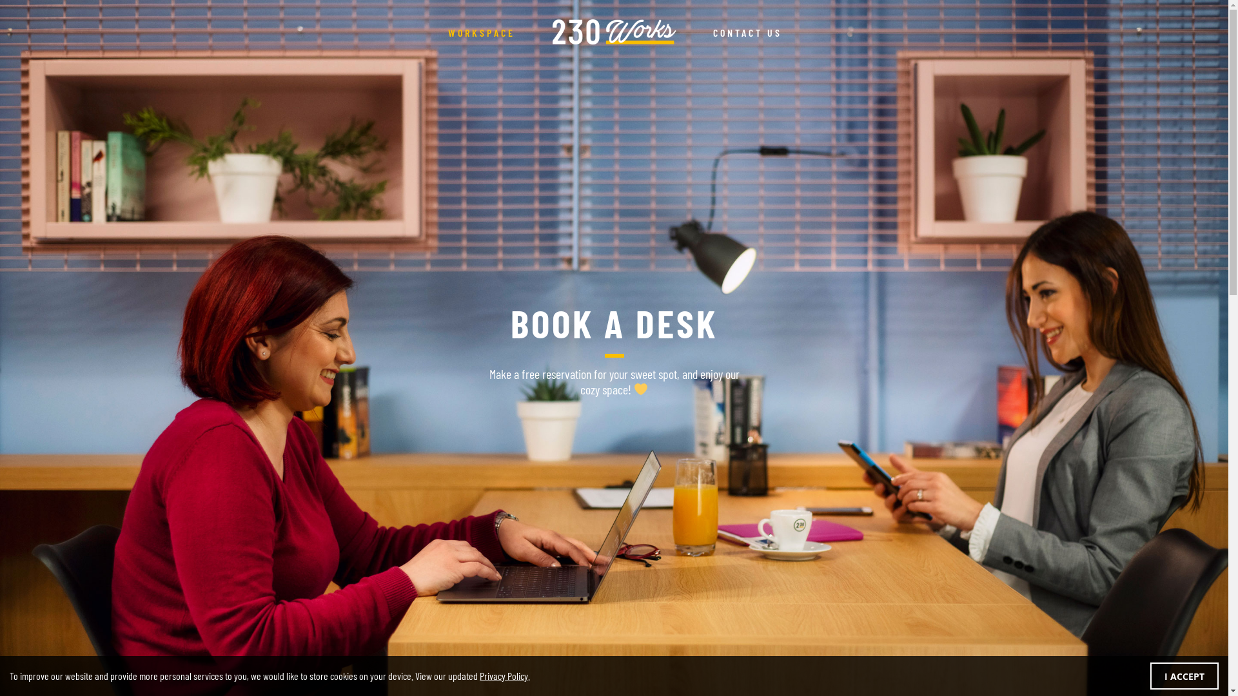  Describe the element at coordinates (482, 32) in the screenshot. I see `WORKSPACE` at that location.